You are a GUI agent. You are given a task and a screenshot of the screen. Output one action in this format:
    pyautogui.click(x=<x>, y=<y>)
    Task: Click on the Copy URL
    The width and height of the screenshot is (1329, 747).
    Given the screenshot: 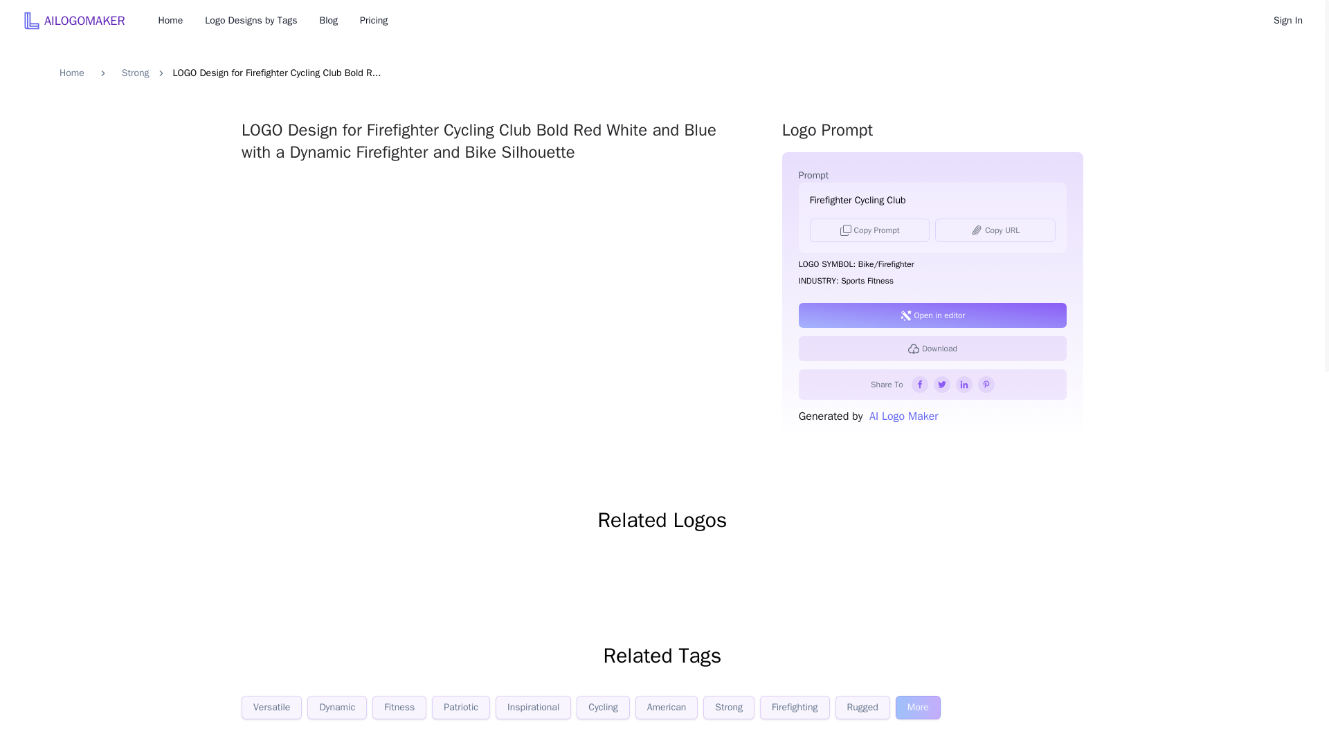 What is the action you would take?
    pyautogui.click(x=995, y=230)
    